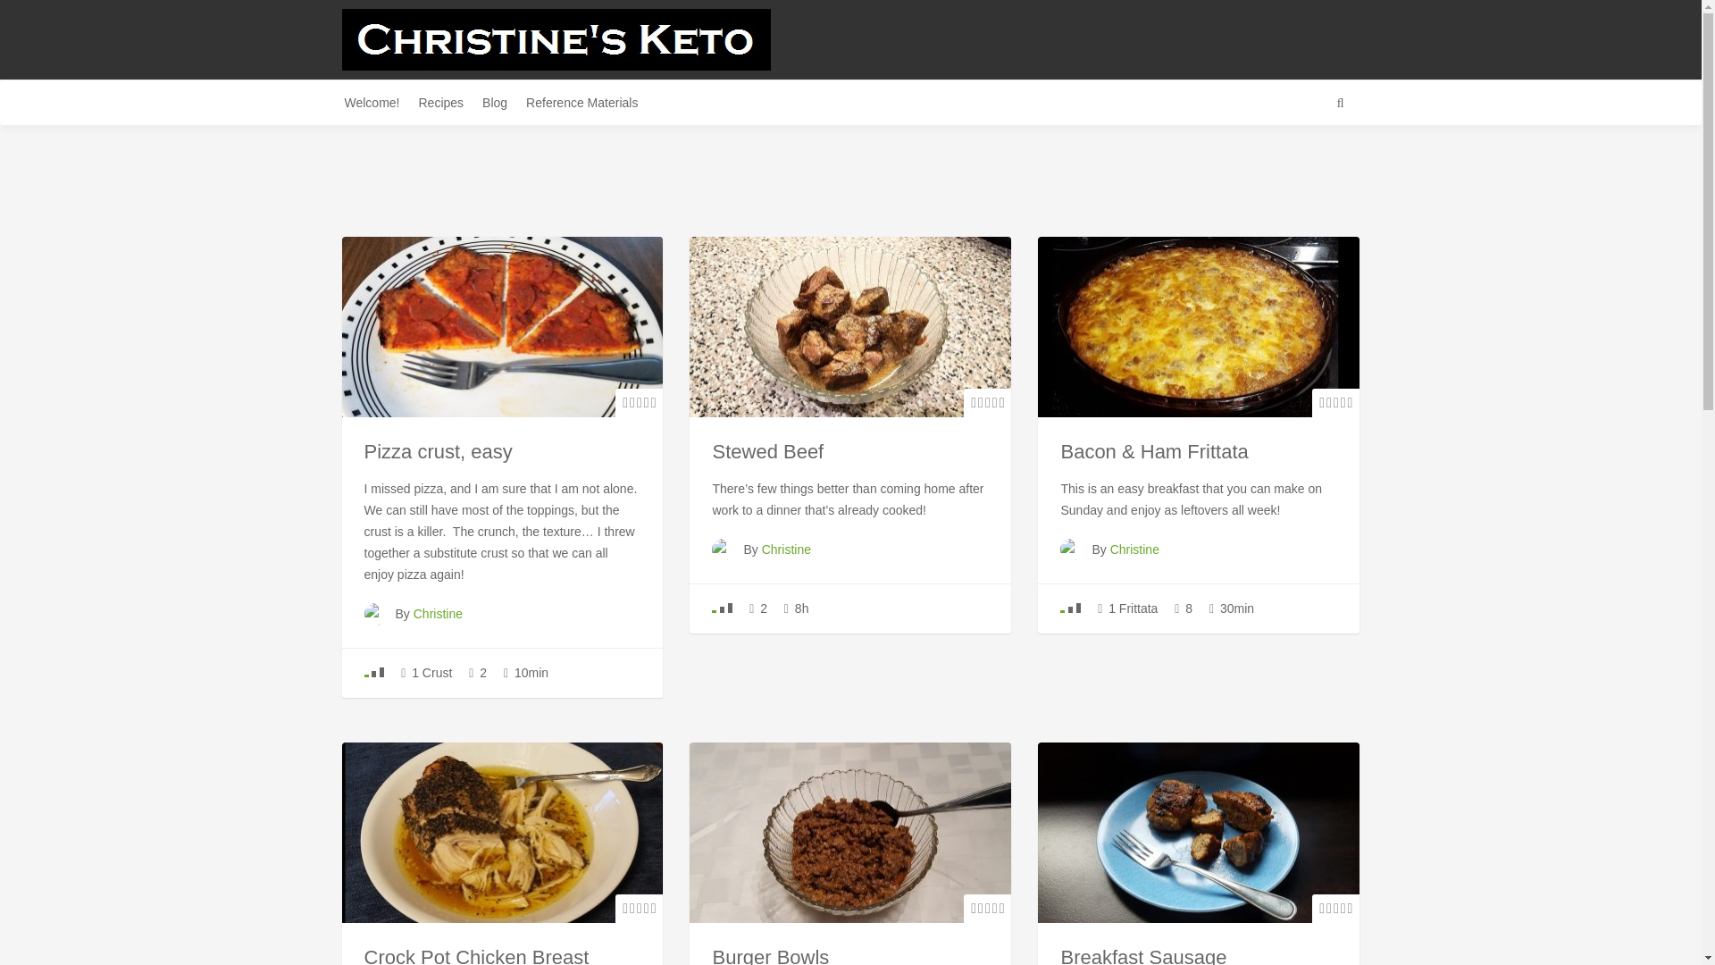 The image size is (1715, 965). Describe the element at coordinates (589, 102) in the screenshot. I see `Reference Materials` at that location.